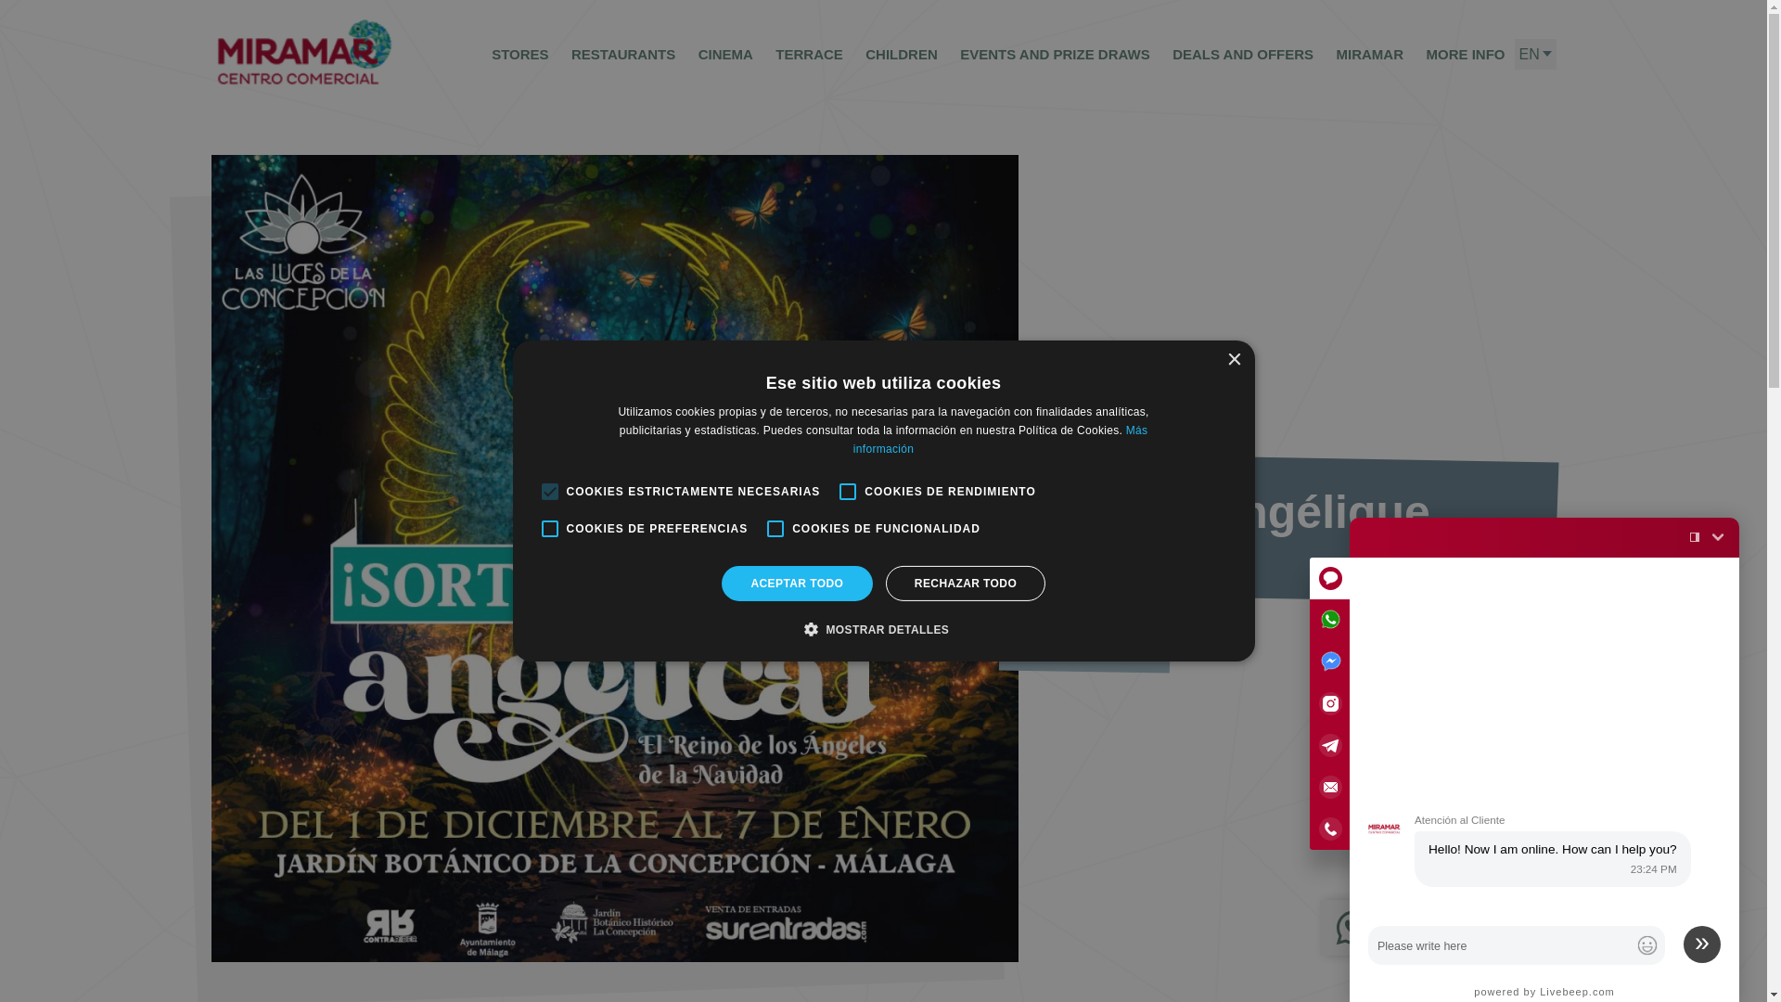  What do you see at coordinates (809, 54) in the screenshot?
I see `TERRACE` at bounding box center [809, 54].